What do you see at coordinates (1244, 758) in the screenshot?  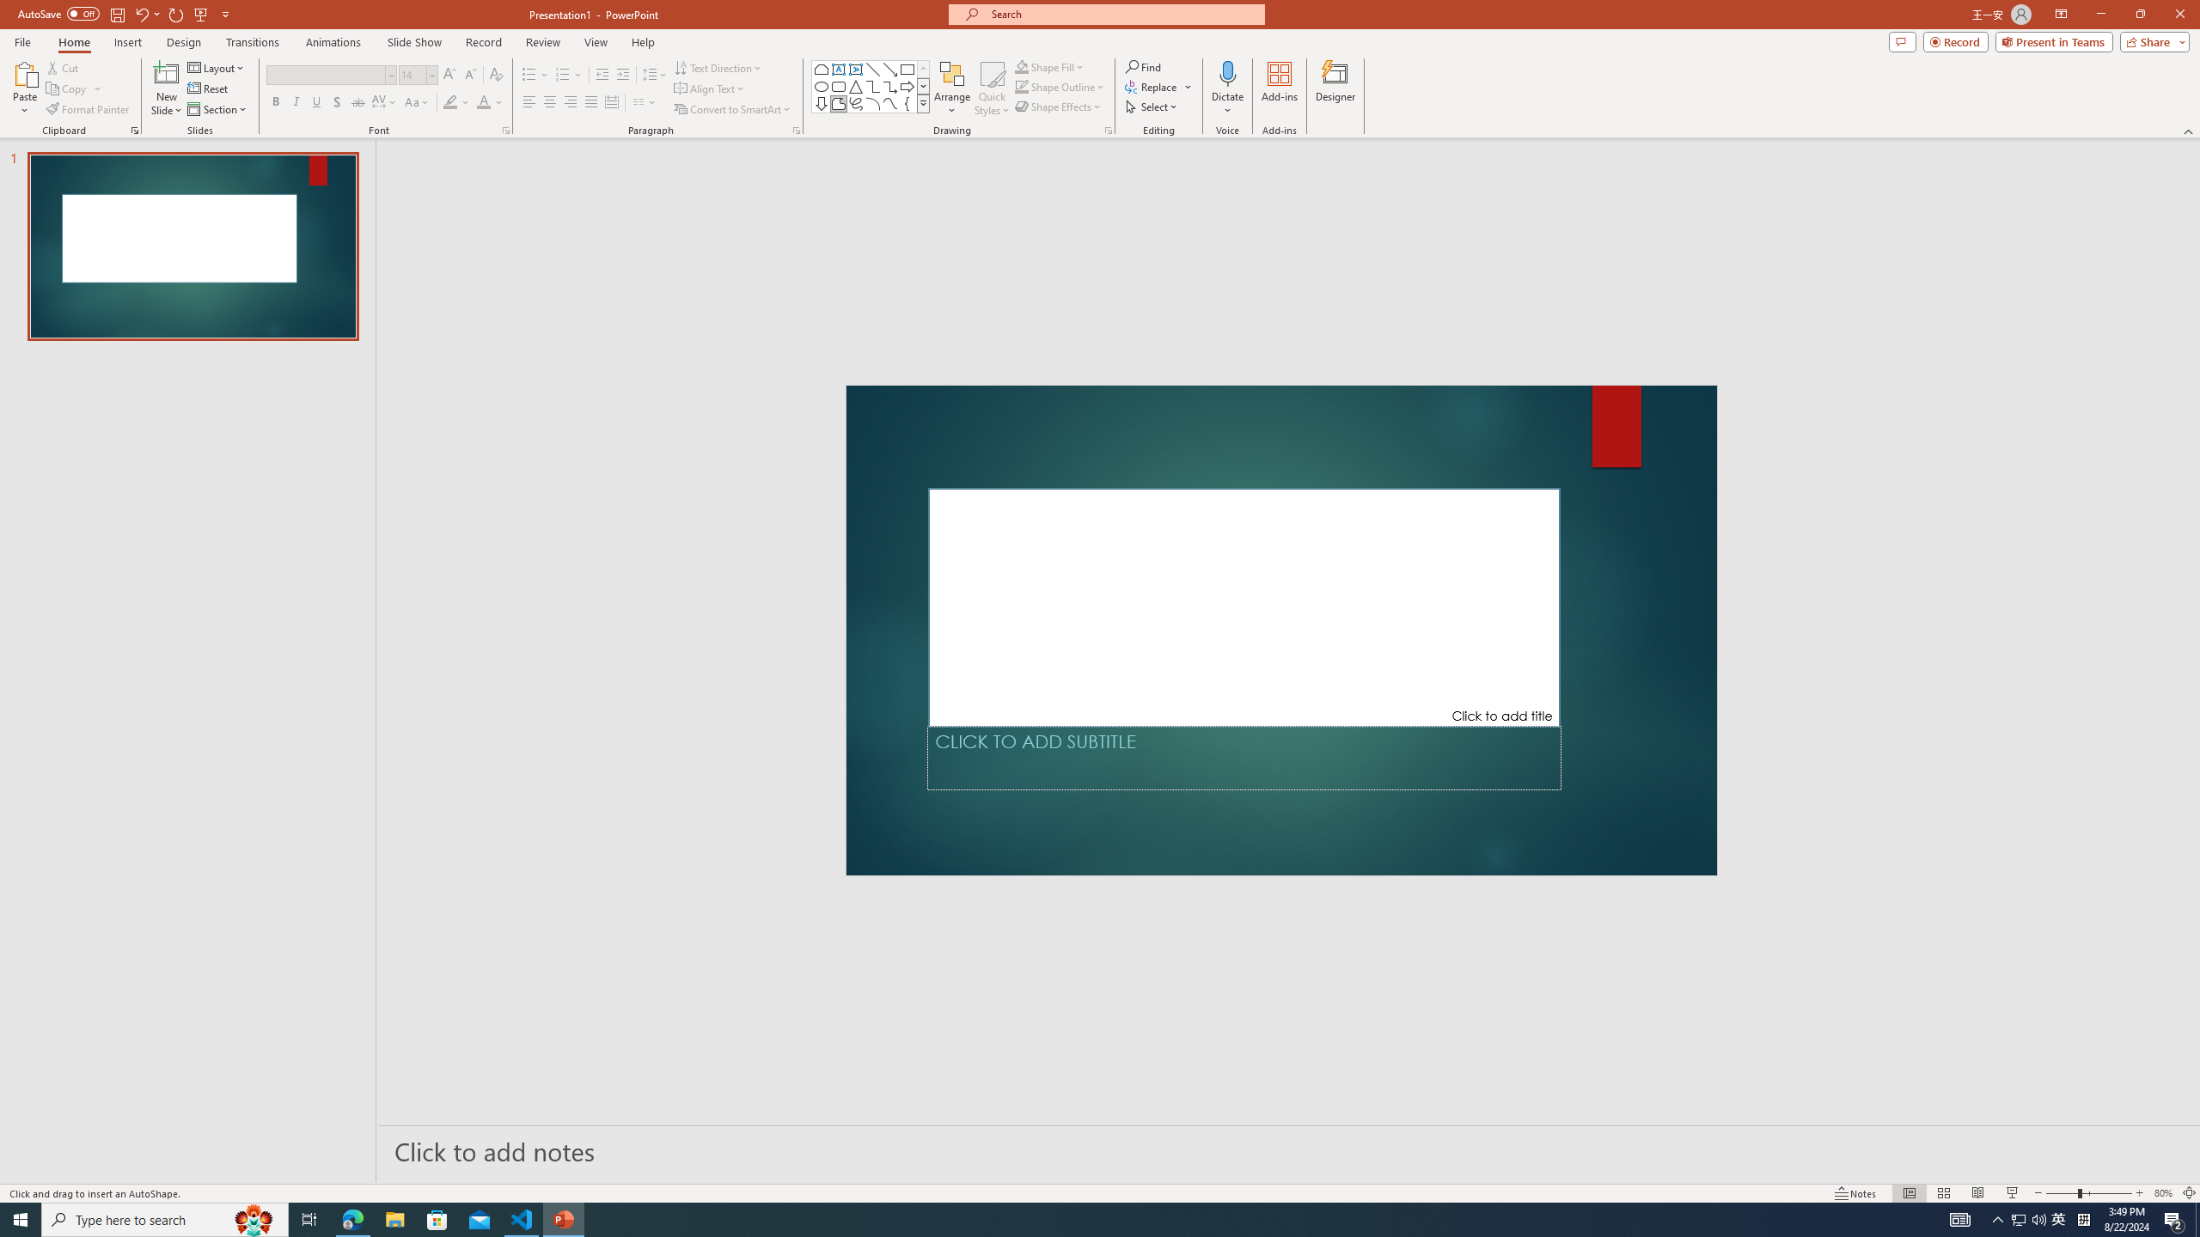 I see `Subtitle TextBox` at bounding box center [1244, 758].